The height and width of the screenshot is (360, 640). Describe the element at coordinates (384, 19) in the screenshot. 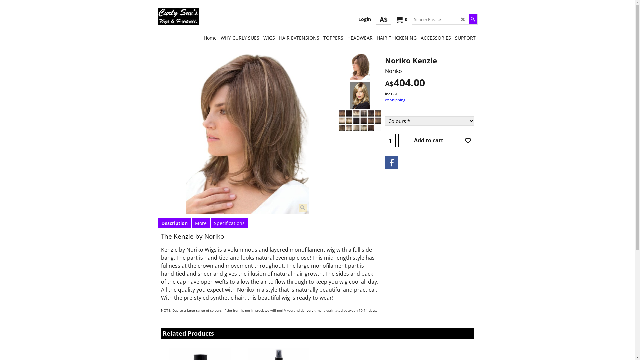

I see `A$` at that location.